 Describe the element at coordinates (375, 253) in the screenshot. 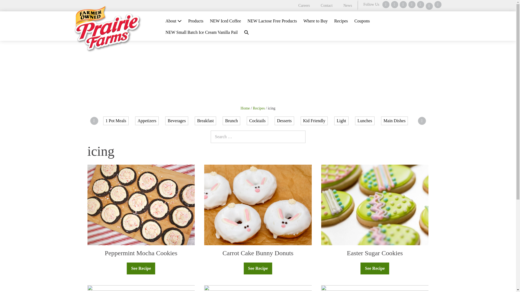

I see `Easter Sugar Cookies` at that location.